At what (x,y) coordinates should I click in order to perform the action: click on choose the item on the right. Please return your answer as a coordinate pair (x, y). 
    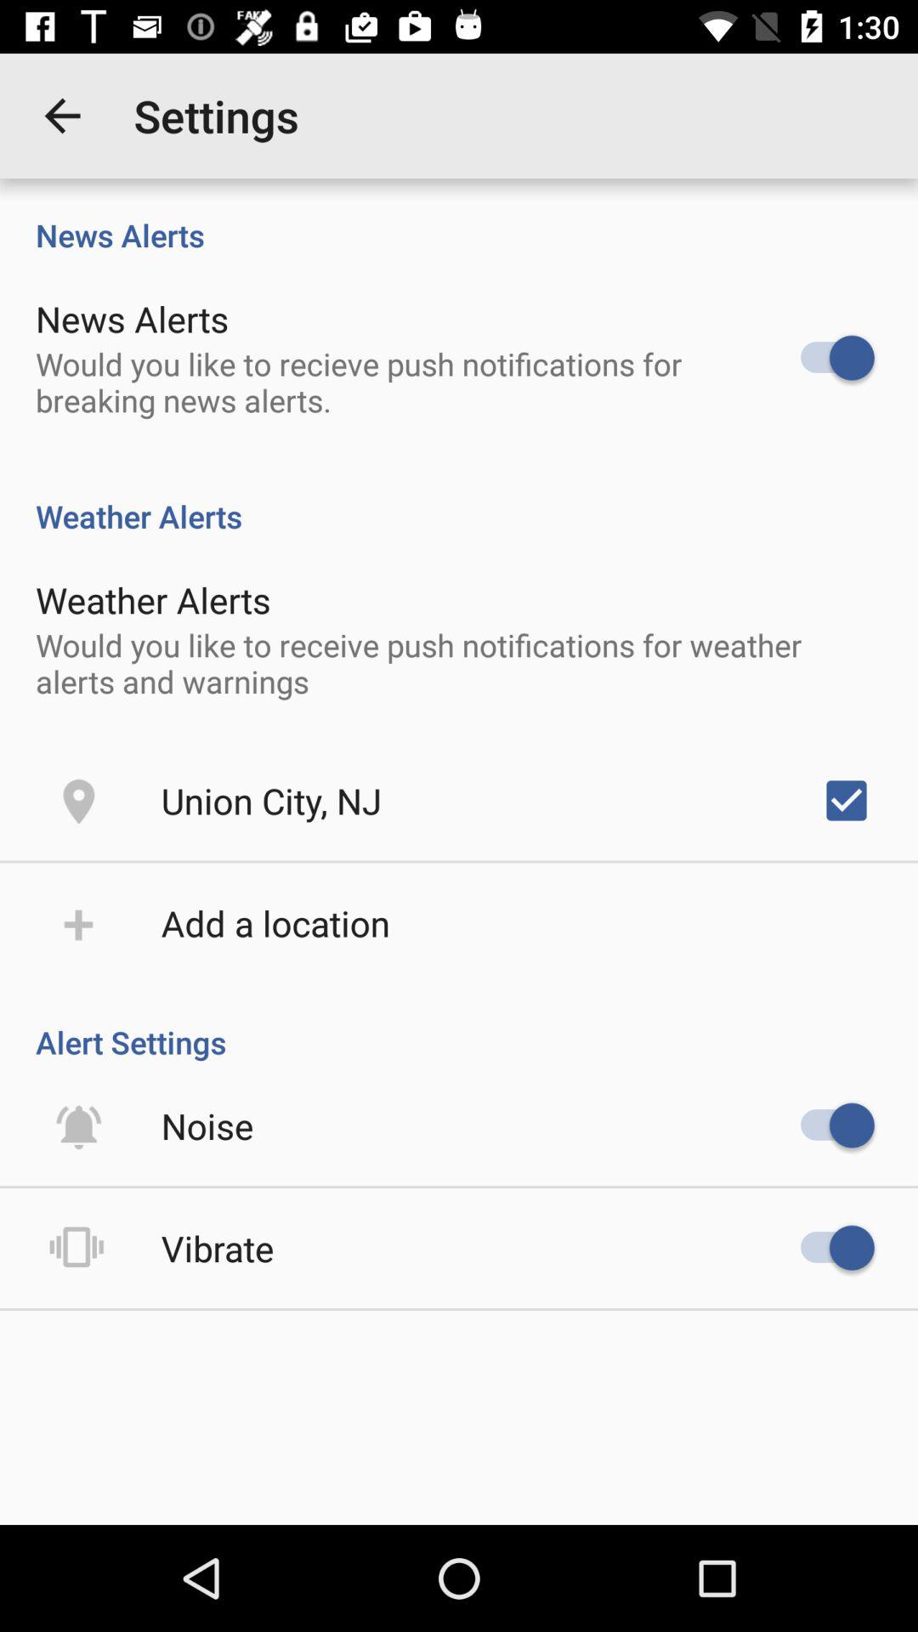
    Looking at the image, I should click on (847, 801).